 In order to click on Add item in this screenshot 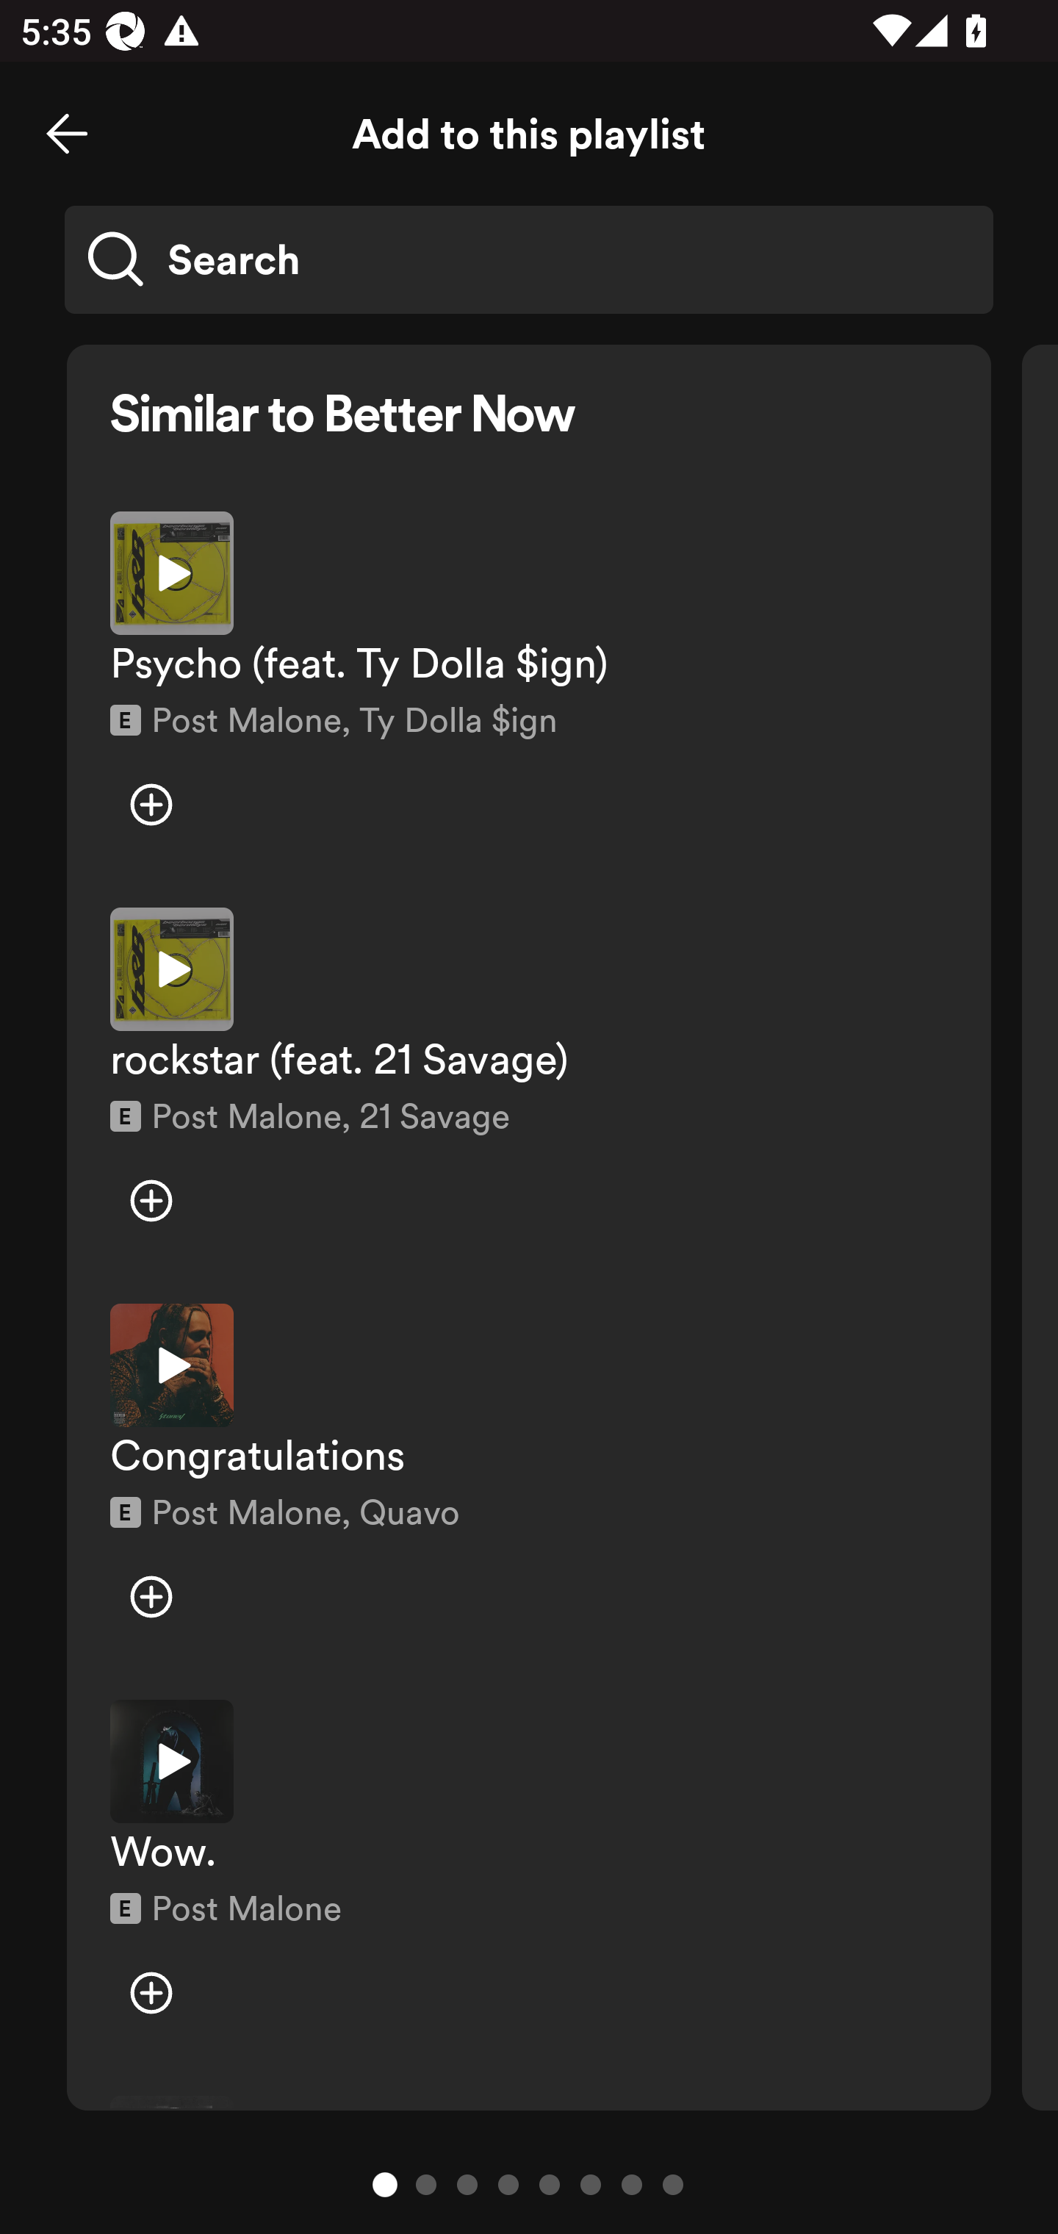, I will do `click(151, 805)`.